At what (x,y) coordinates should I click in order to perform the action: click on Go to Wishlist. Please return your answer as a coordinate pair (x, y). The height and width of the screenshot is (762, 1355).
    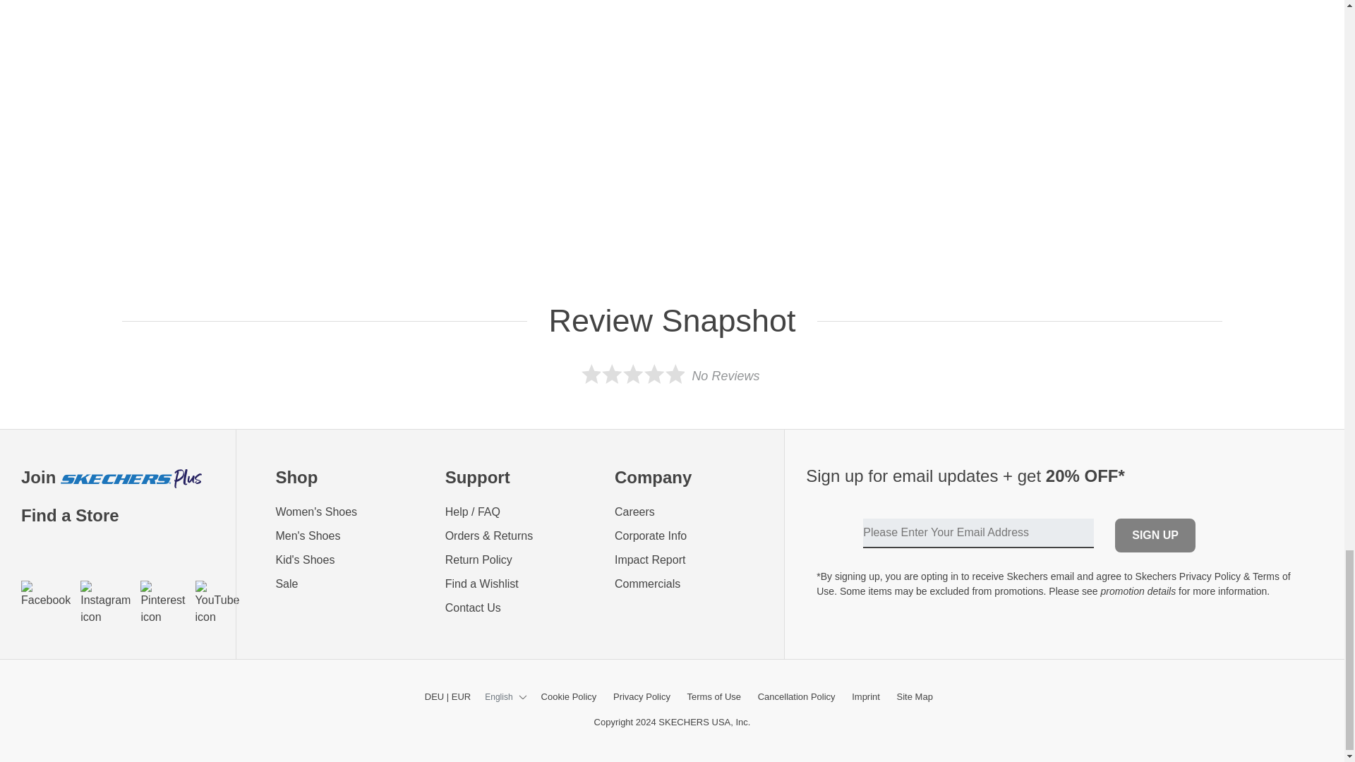
    Looking at the image, I should click on (519, 584).